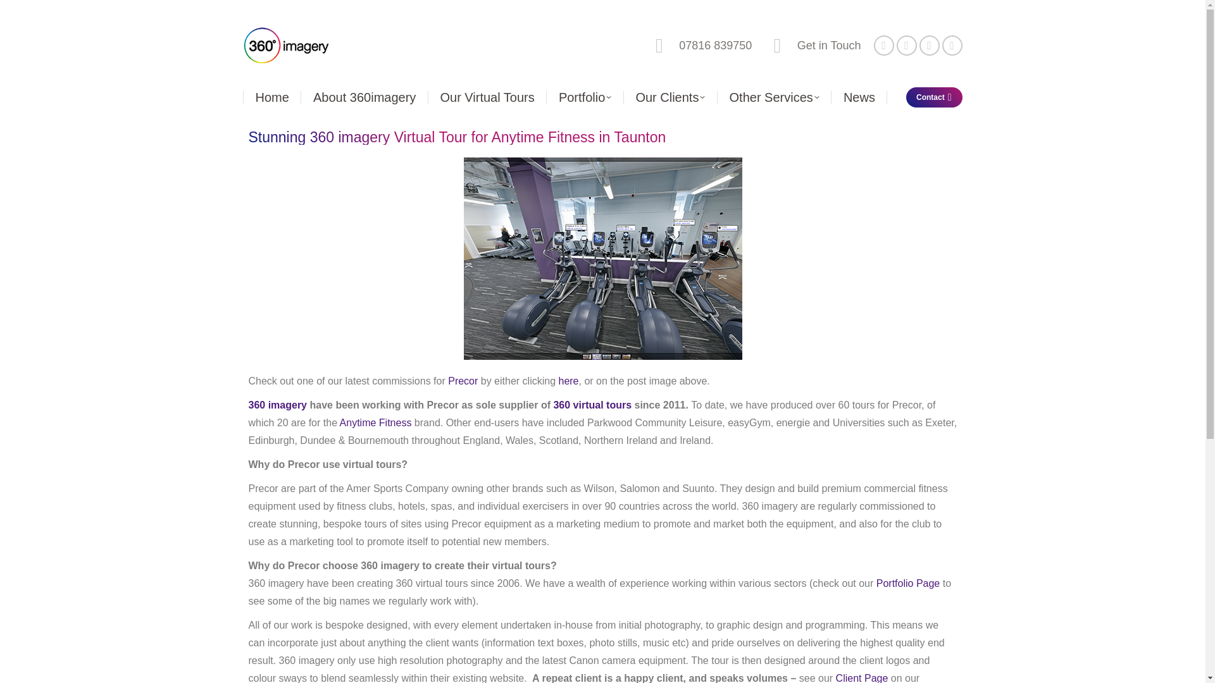 The height and width of the screenshot is (683, 1215). Describe the element at coordinates (952, 46) in the screenshot. I see `Instagram page opens in new window` at that location.